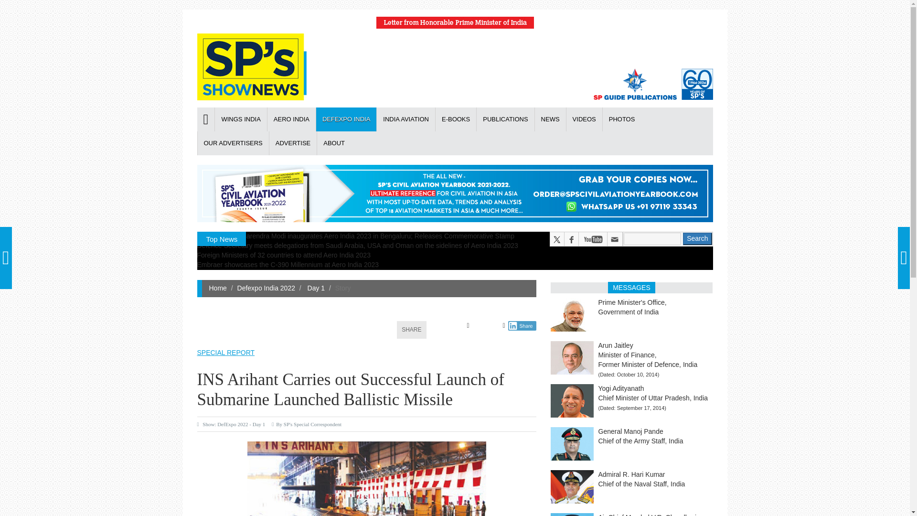 The width and height of the screenshot is (917, 516). Describe the element at coordinates (405, 119) in the screenshot. I see `INDIA AVIATION` at that location.